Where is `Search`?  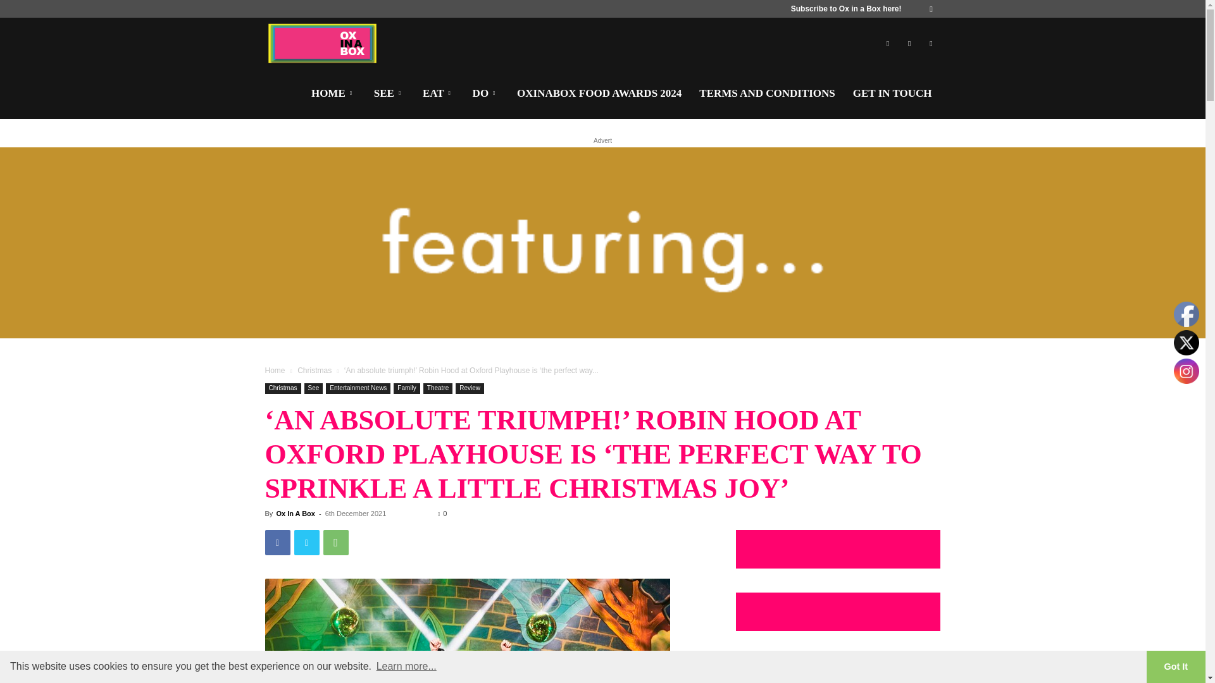 Search is located at coordinates (905, 54).